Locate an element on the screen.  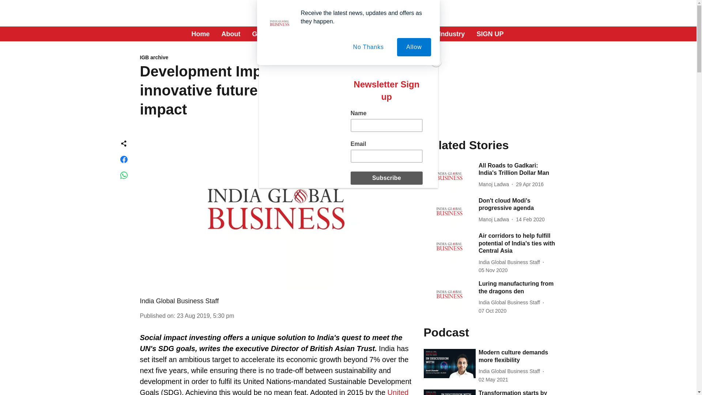
Globally Speaking is located at coordinates (281, 34).